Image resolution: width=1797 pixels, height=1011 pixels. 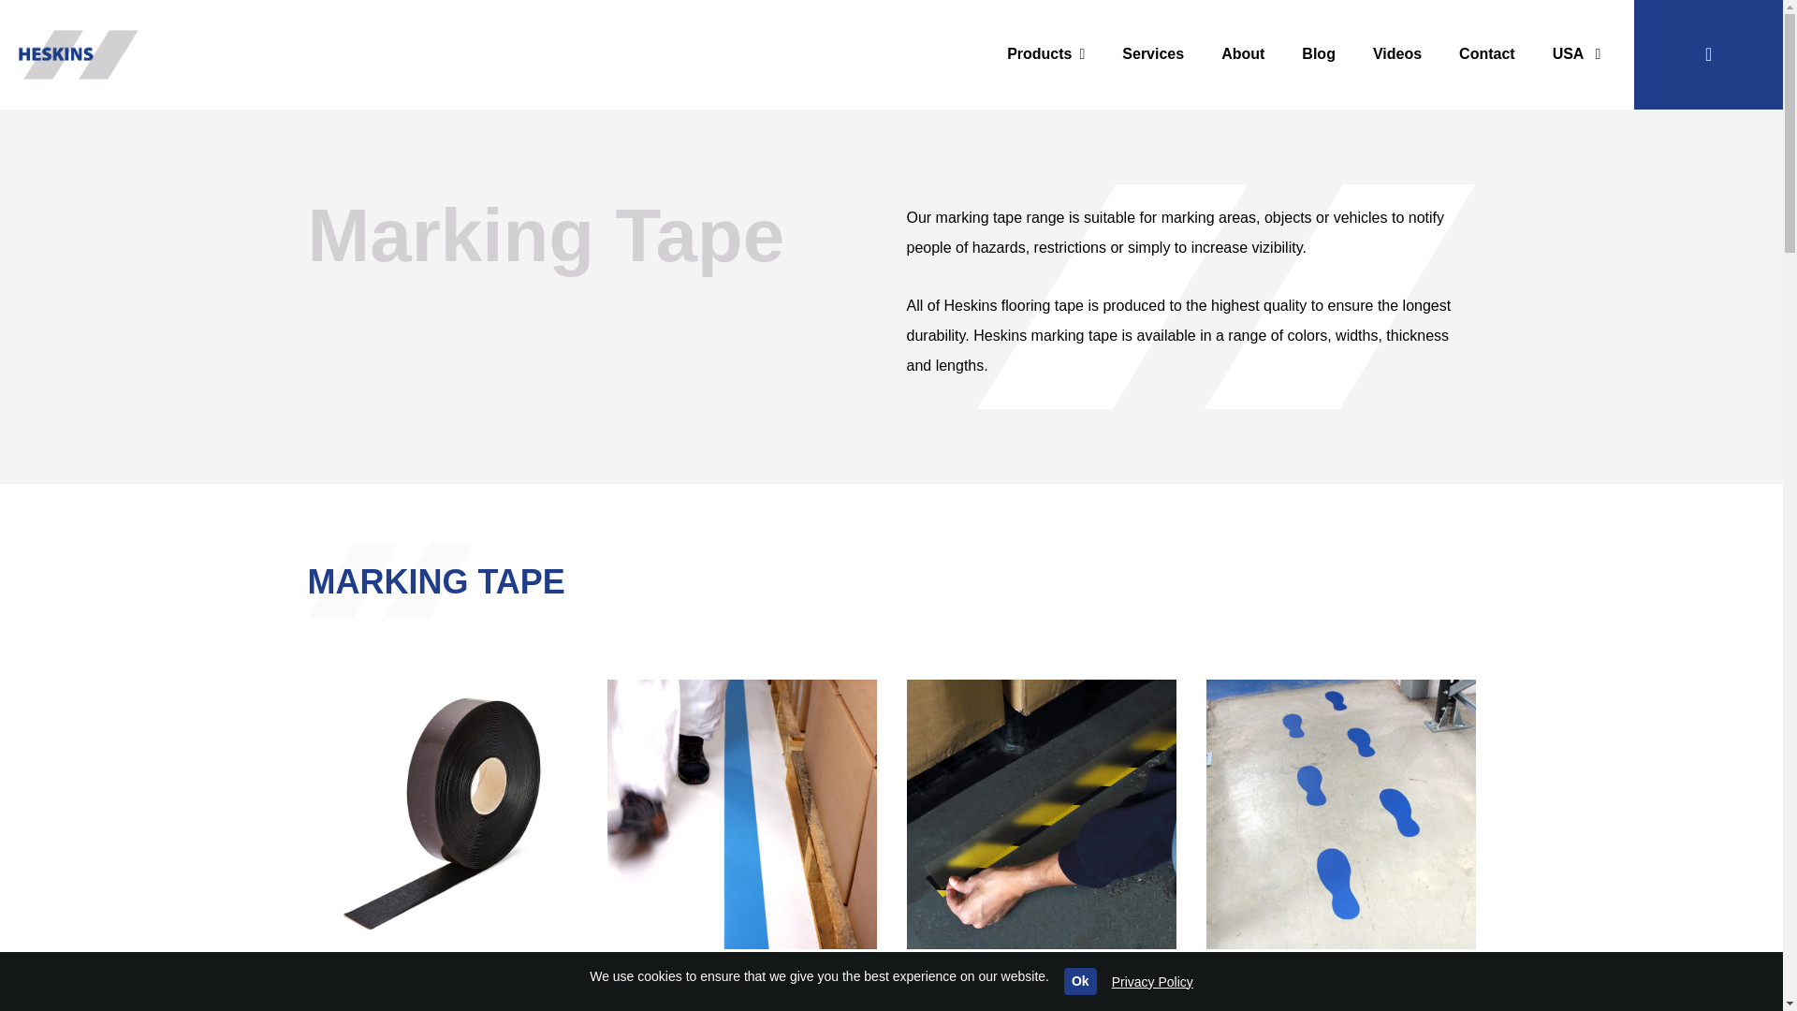 What do you see at coordinates (1397, 53) in the screenshot?
I see `Videos` at bounding box center [1397, 53].